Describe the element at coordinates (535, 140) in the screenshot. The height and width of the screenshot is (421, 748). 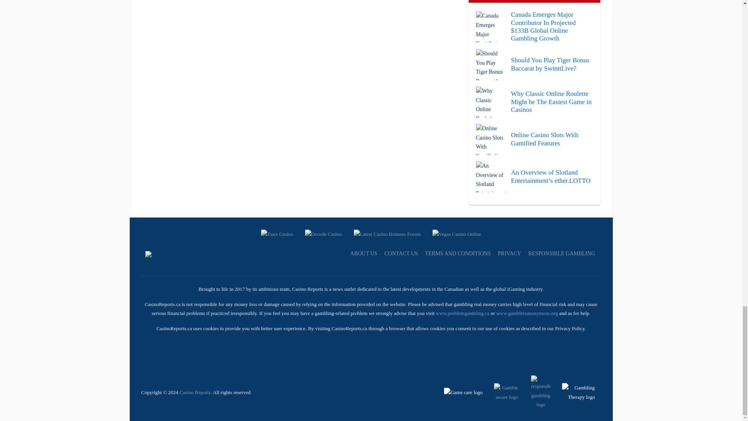
I see `Online Casino Slots With Gamified Features` at that location.